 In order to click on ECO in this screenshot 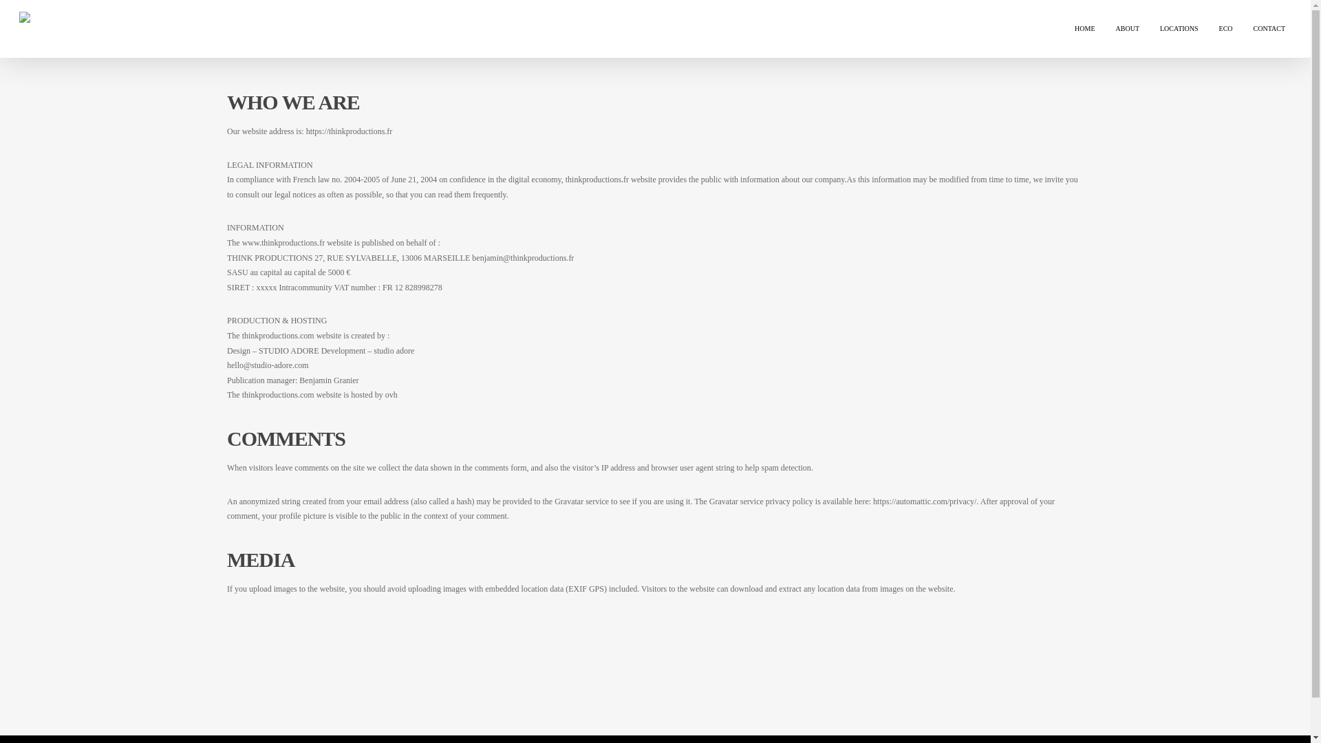, I will do `click(1226, 28)`.